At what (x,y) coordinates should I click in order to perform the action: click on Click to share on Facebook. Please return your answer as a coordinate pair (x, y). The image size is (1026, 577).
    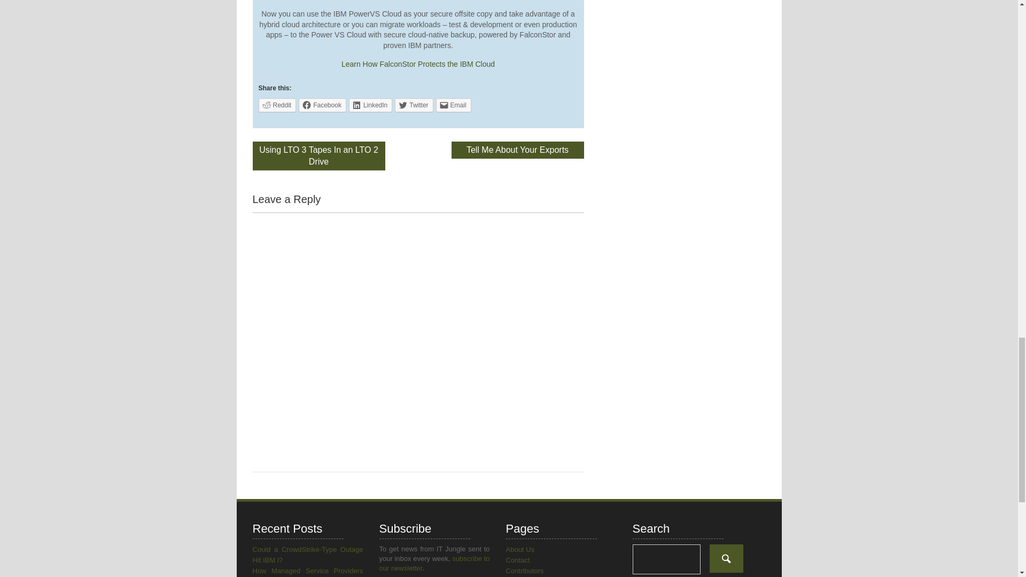
    Looking at the image, I should click on (322, 105).